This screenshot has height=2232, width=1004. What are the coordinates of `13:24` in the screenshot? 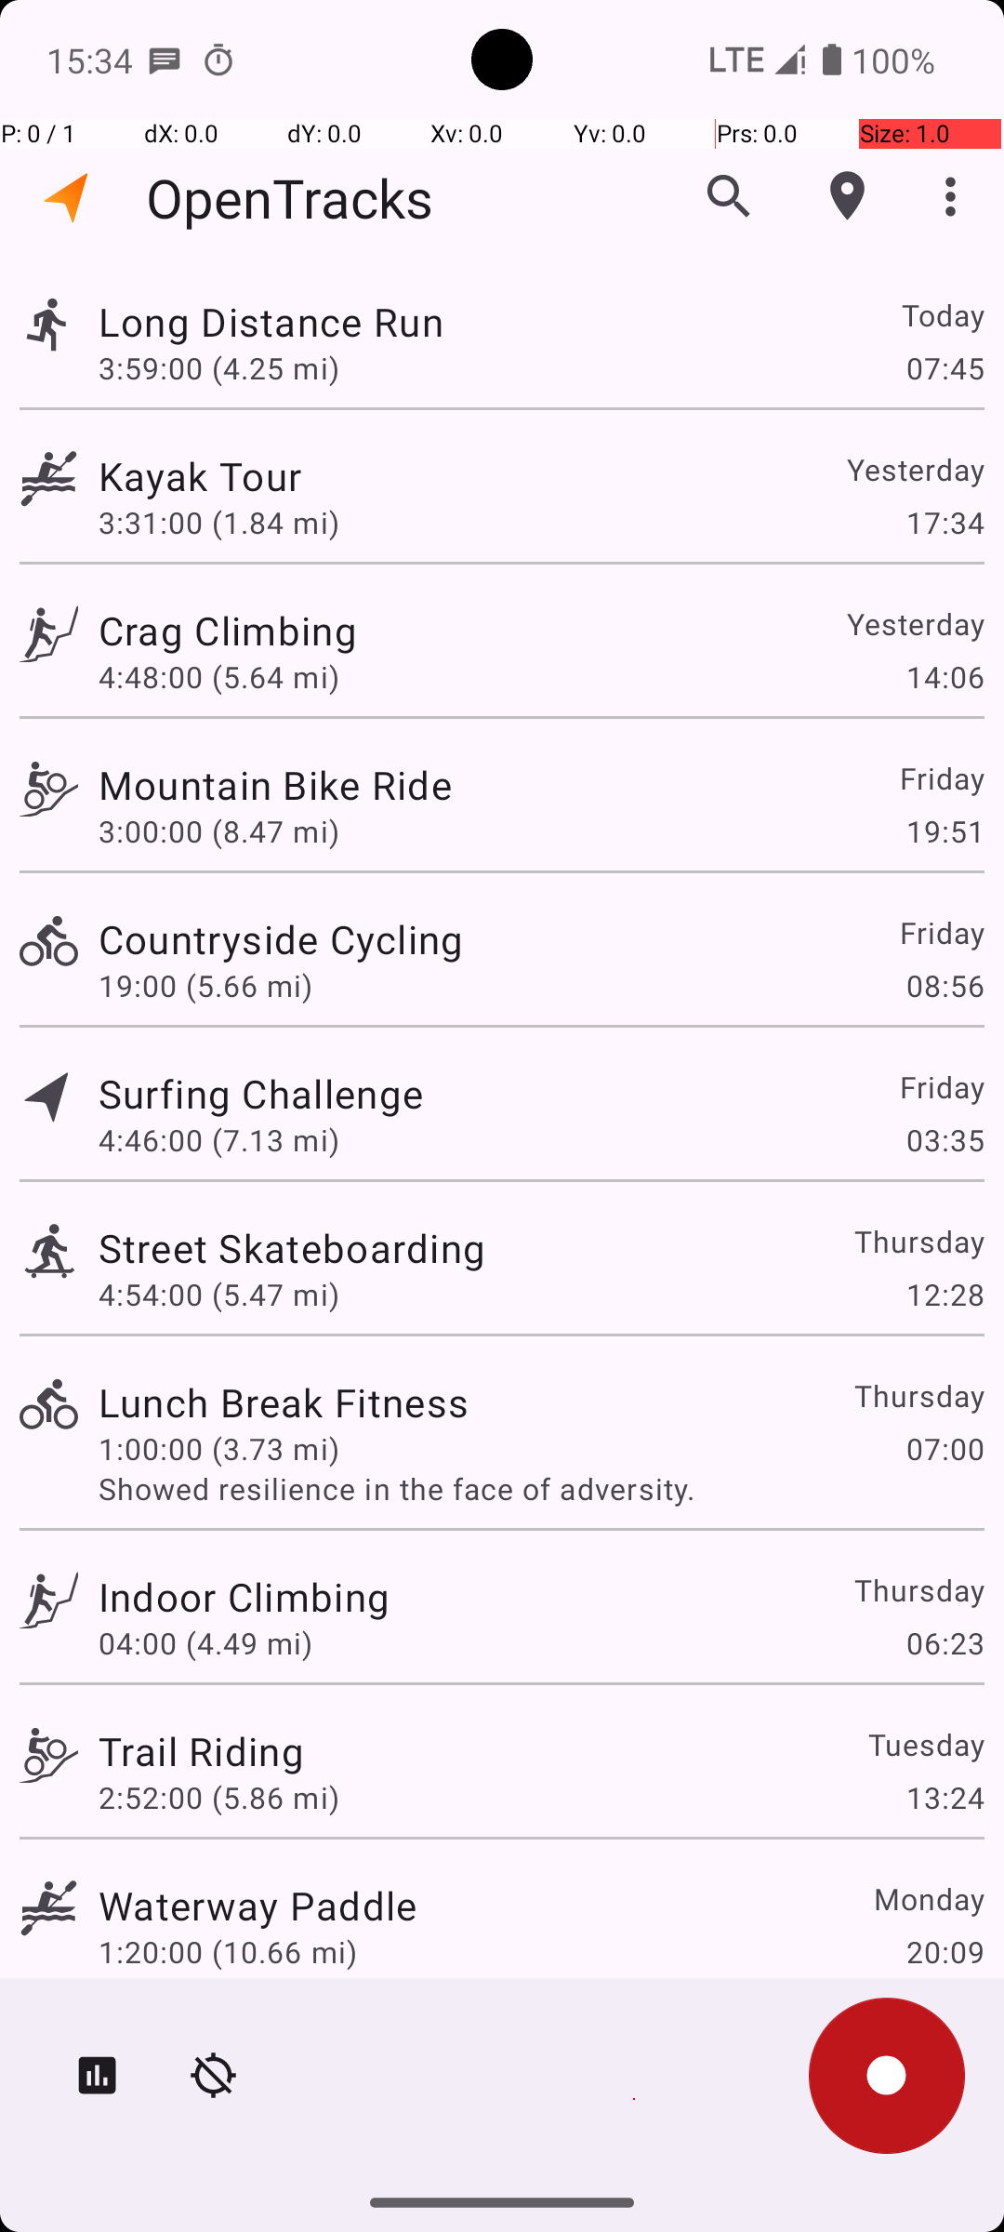 It's located at (945, 1797).